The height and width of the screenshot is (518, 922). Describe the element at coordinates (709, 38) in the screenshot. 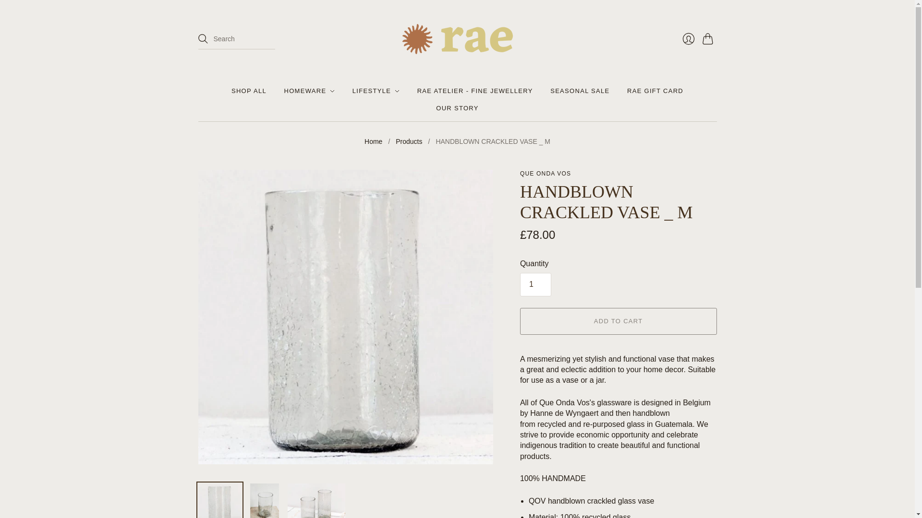

I see `Cart` at that location.